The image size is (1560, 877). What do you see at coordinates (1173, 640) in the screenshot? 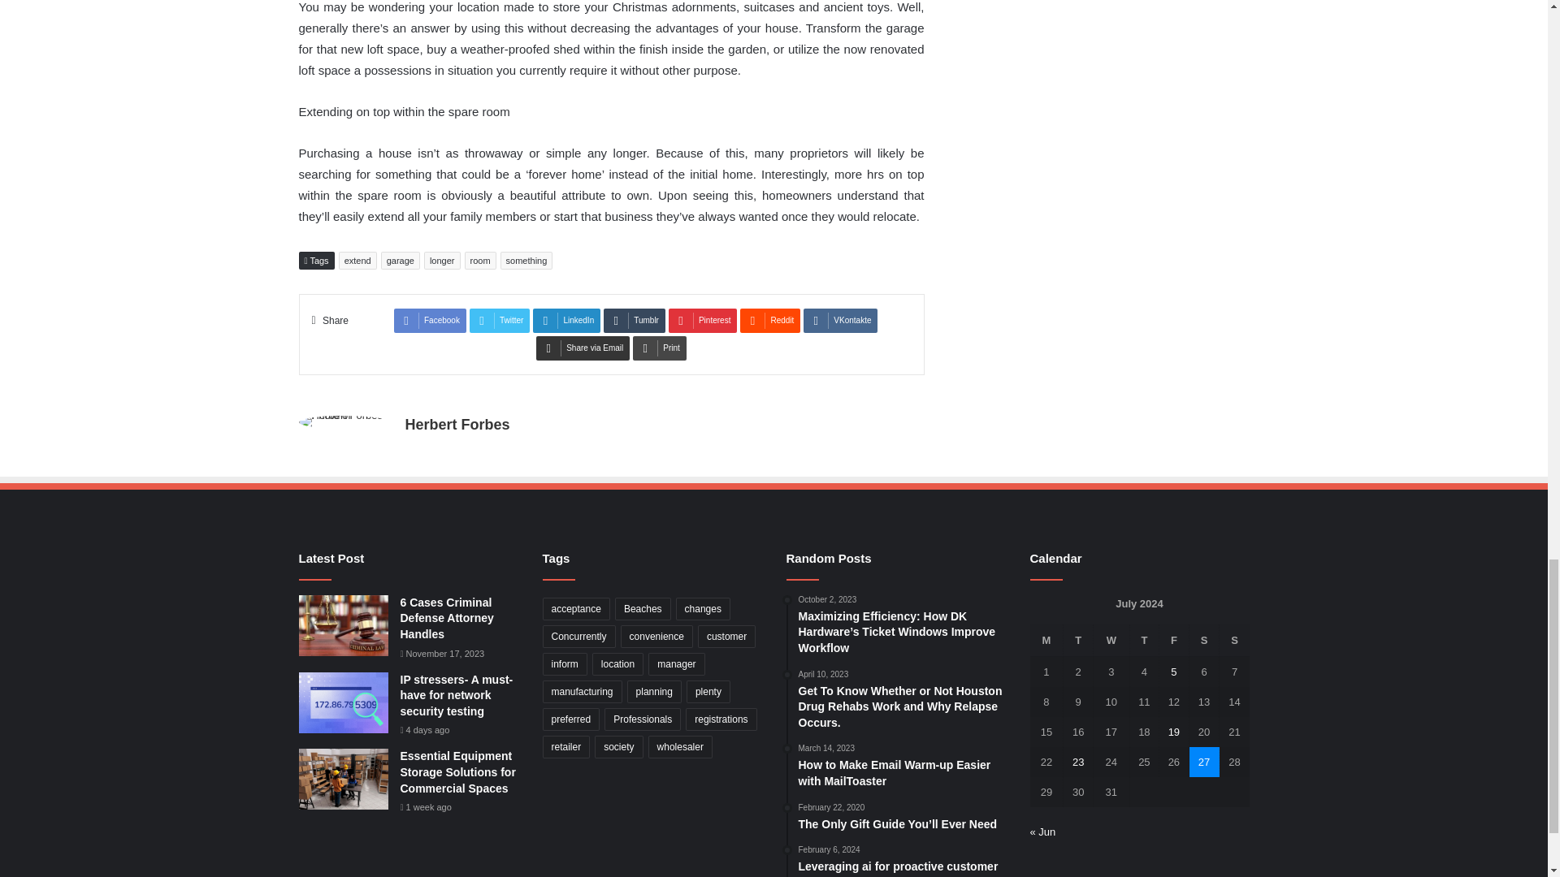
I see `Friday` at bounding box center [1173, 640].